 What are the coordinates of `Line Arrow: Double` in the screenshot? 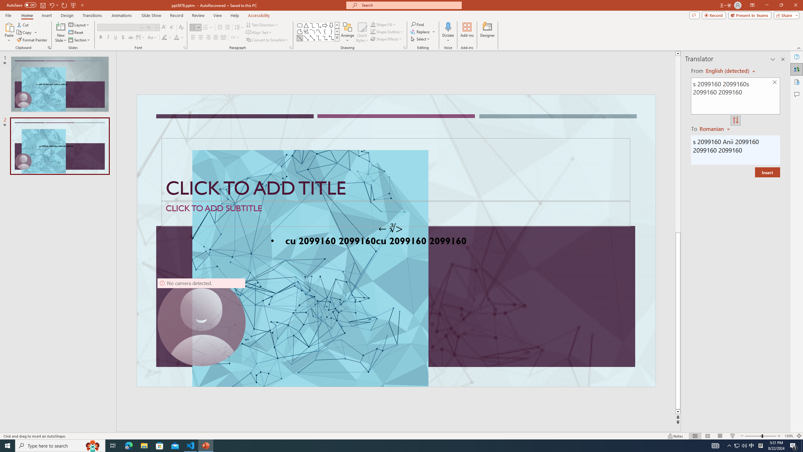 It's located at (312, 38).